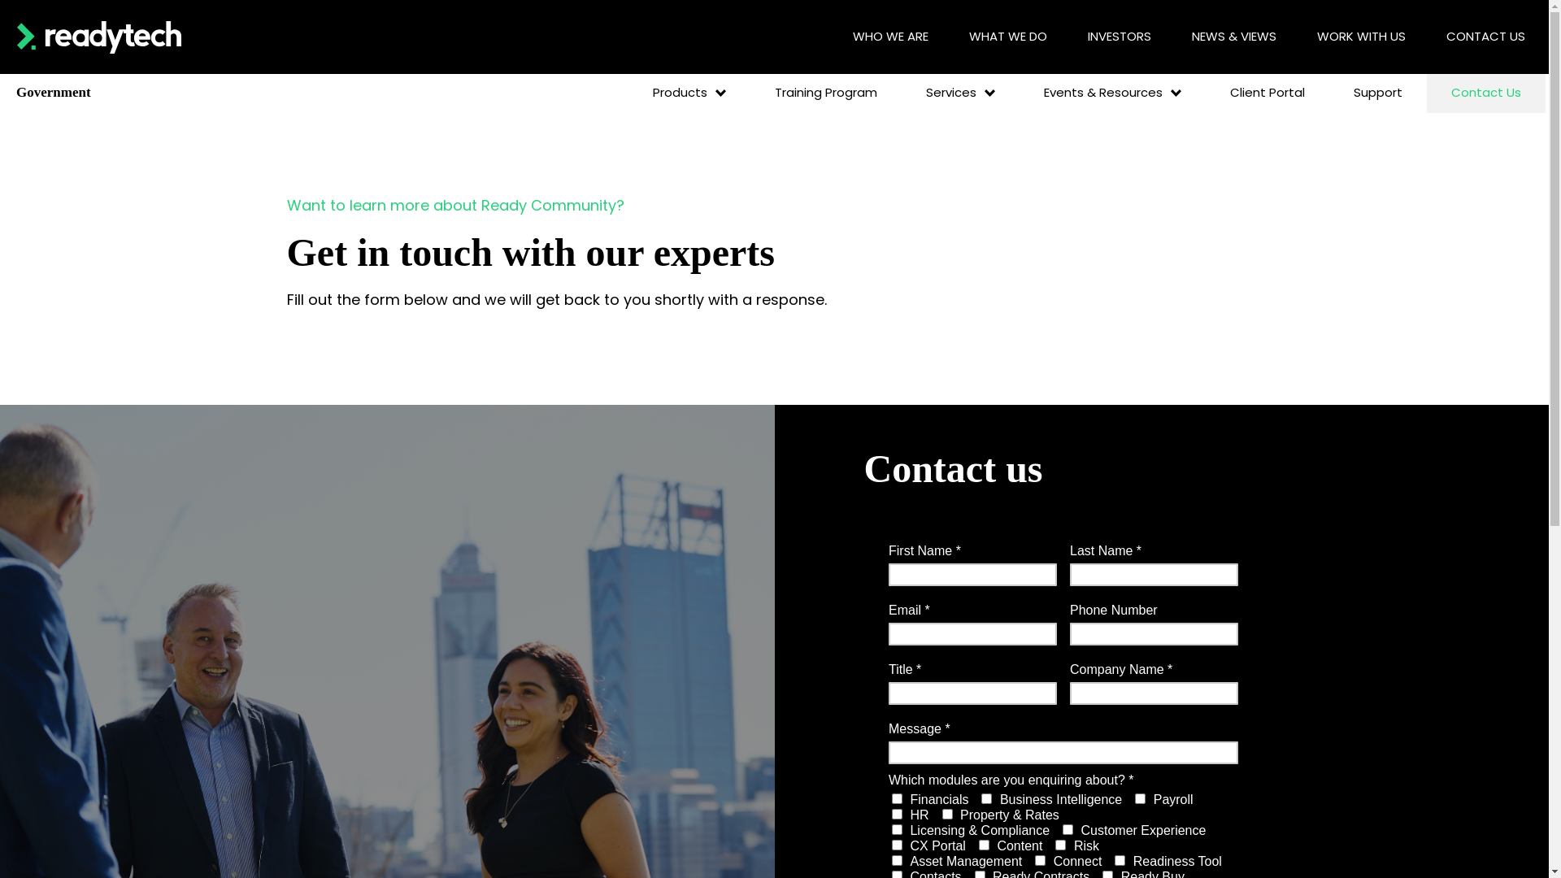  I want to click on Contact Us, so click(1486, 93).